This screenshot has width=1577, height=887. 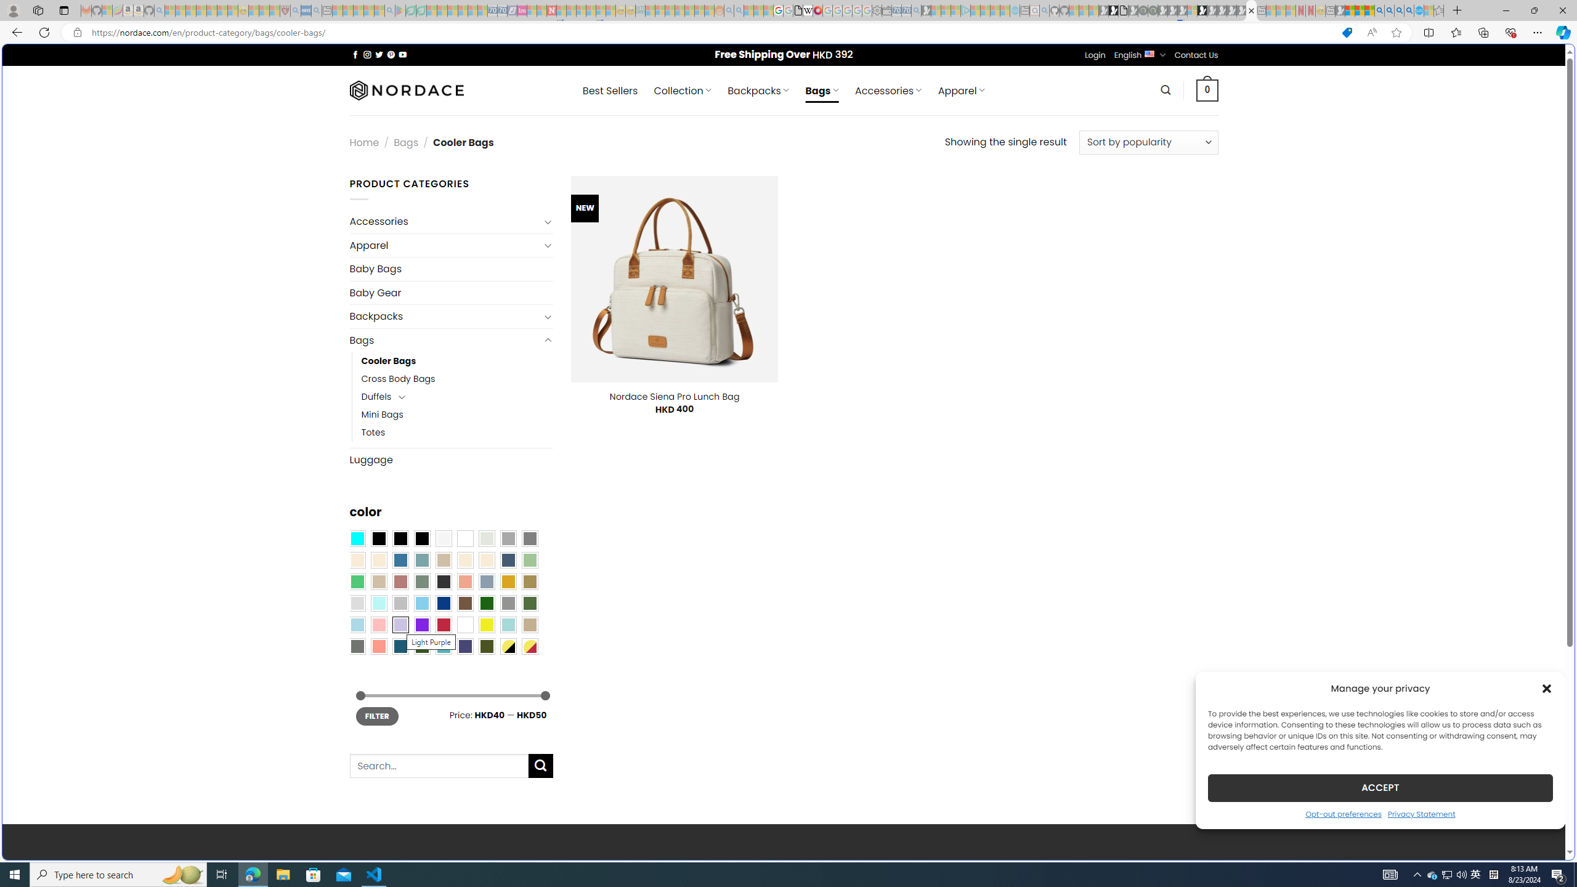 What do you see at coordinates (887, 10) in the screenshot?
I see `Wallet - Sleeping` at bounding box center [887, 10].